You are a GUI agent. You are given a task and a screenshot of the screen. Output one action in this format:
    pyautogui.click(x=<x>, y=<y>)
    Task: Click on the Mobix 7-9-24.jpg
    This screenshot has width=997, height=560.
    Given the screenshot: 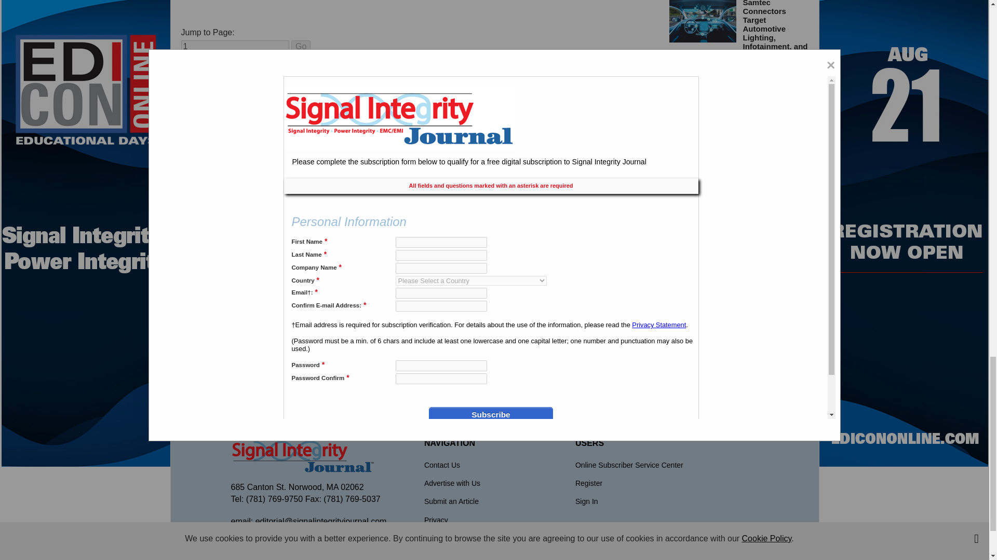 What is the action you would take?
    pyautogui.click(x=703, y=194)
    